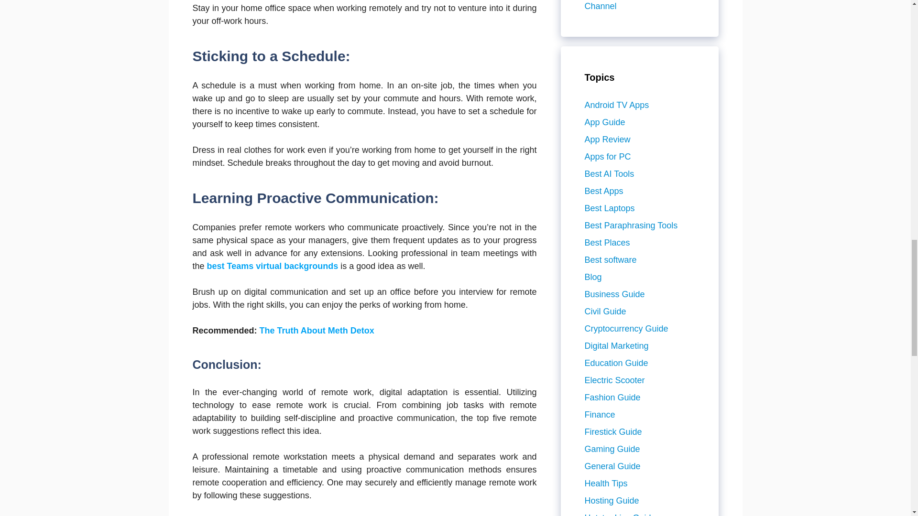 The height and width of the screenshot is (516, 918). What do you see at coordinates (603, 191) in the screenshot?
I see `Best Apps` at bounding box center [603, 191].